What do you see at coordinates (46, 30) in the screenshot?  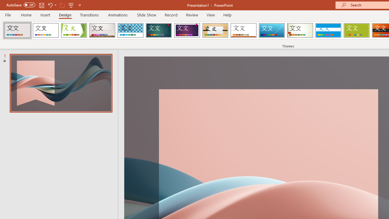 I see `Office Theme` at bounding box center [46, 30].